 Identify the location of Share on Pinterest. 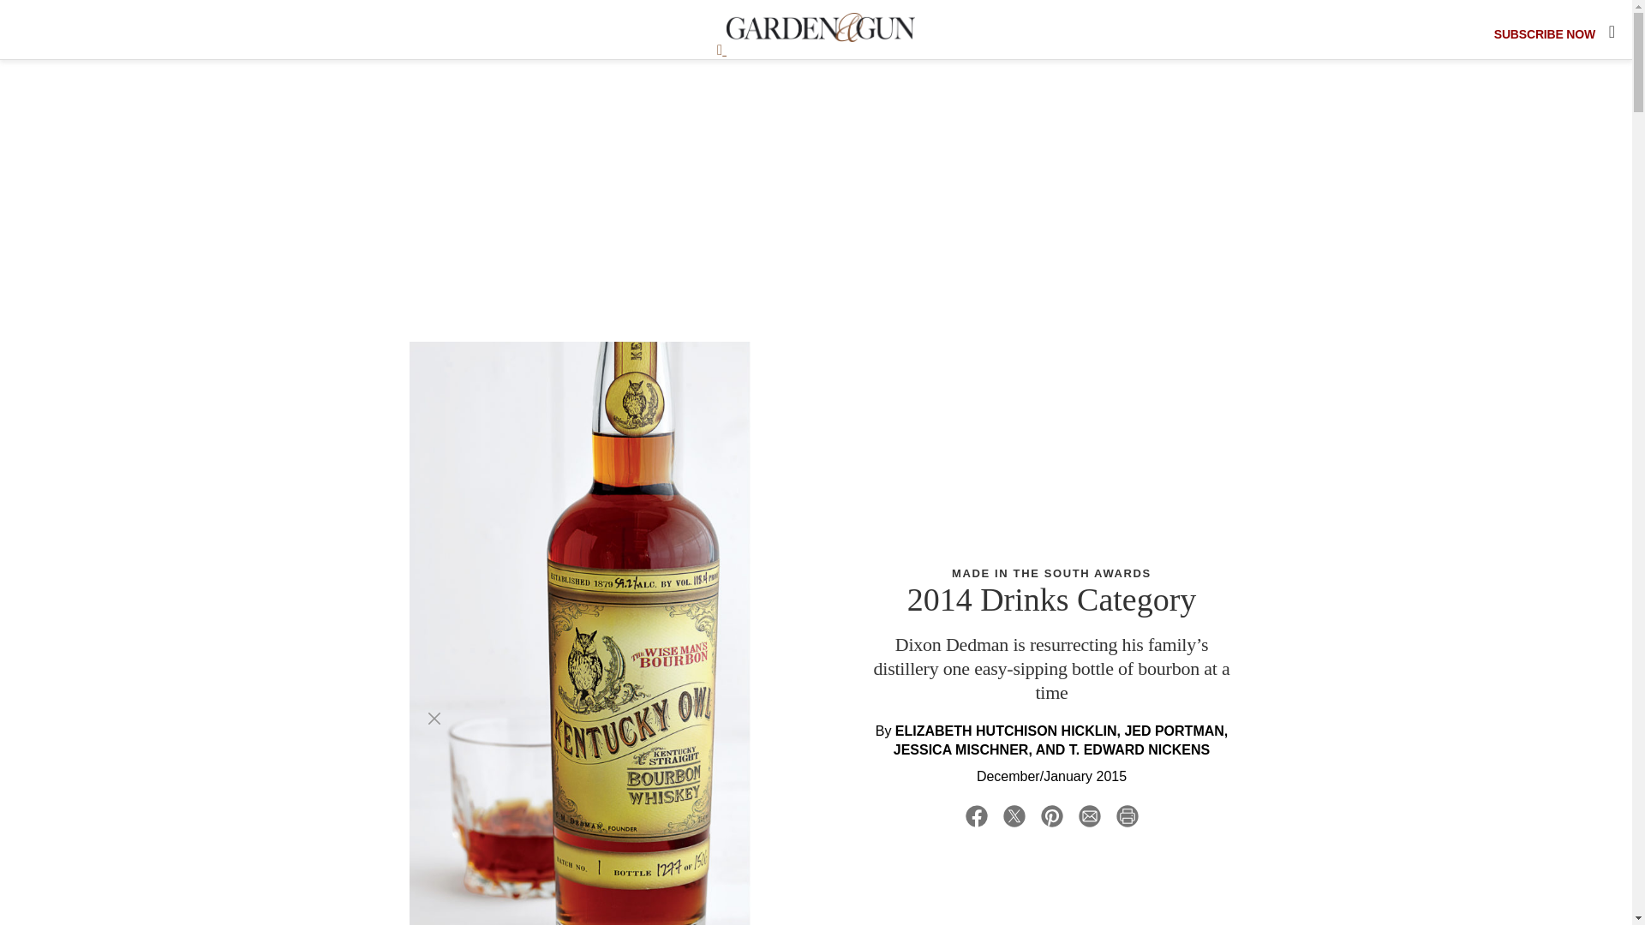
(1050, 819).